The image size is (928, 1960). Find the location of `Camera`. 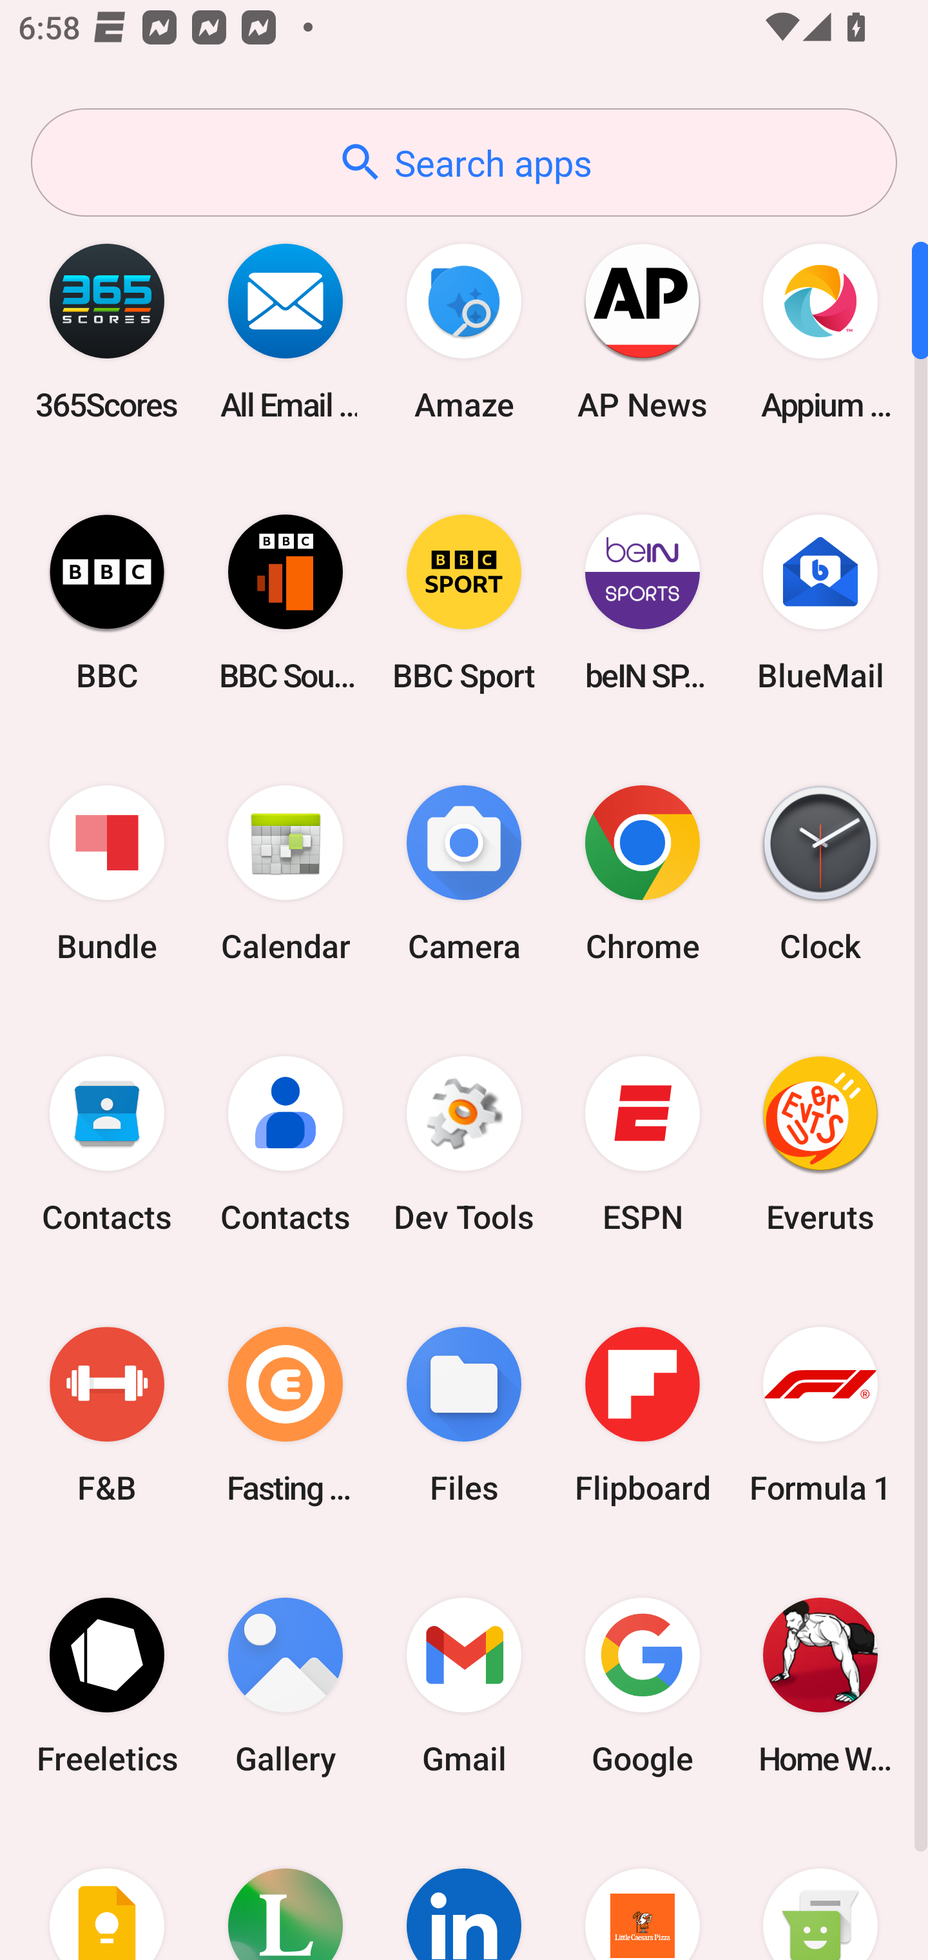

Camera is located at coordinates (464, 874).